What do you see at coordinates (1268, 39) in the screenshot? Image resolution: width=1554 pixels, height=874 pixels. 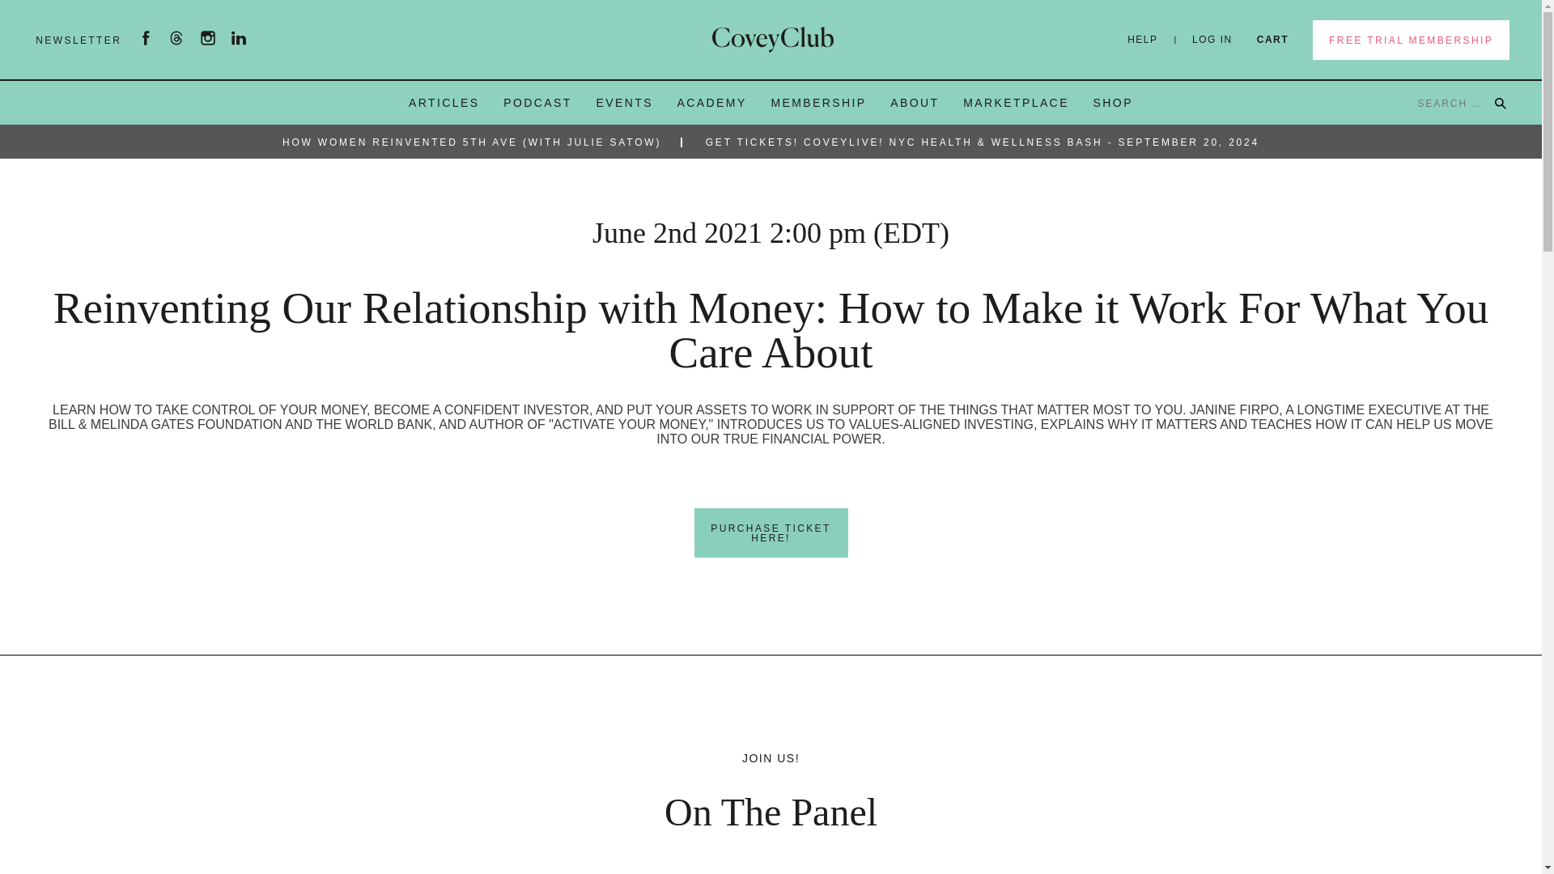 I see `My Cart` at bounding box center [1268, 39].